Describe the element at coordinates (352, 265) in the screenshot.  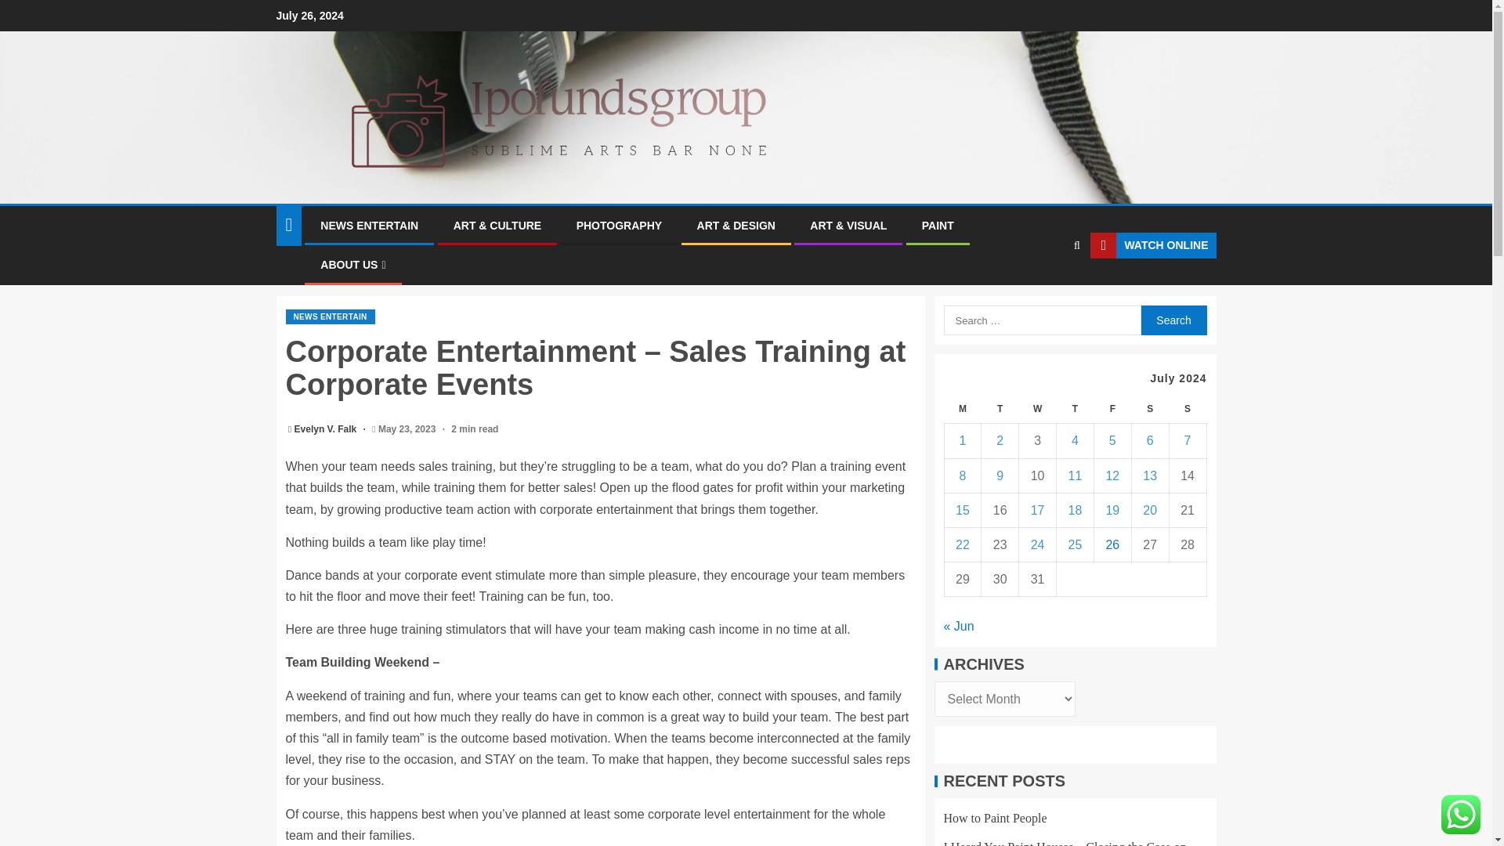
I see `ABOUT US` at that location.